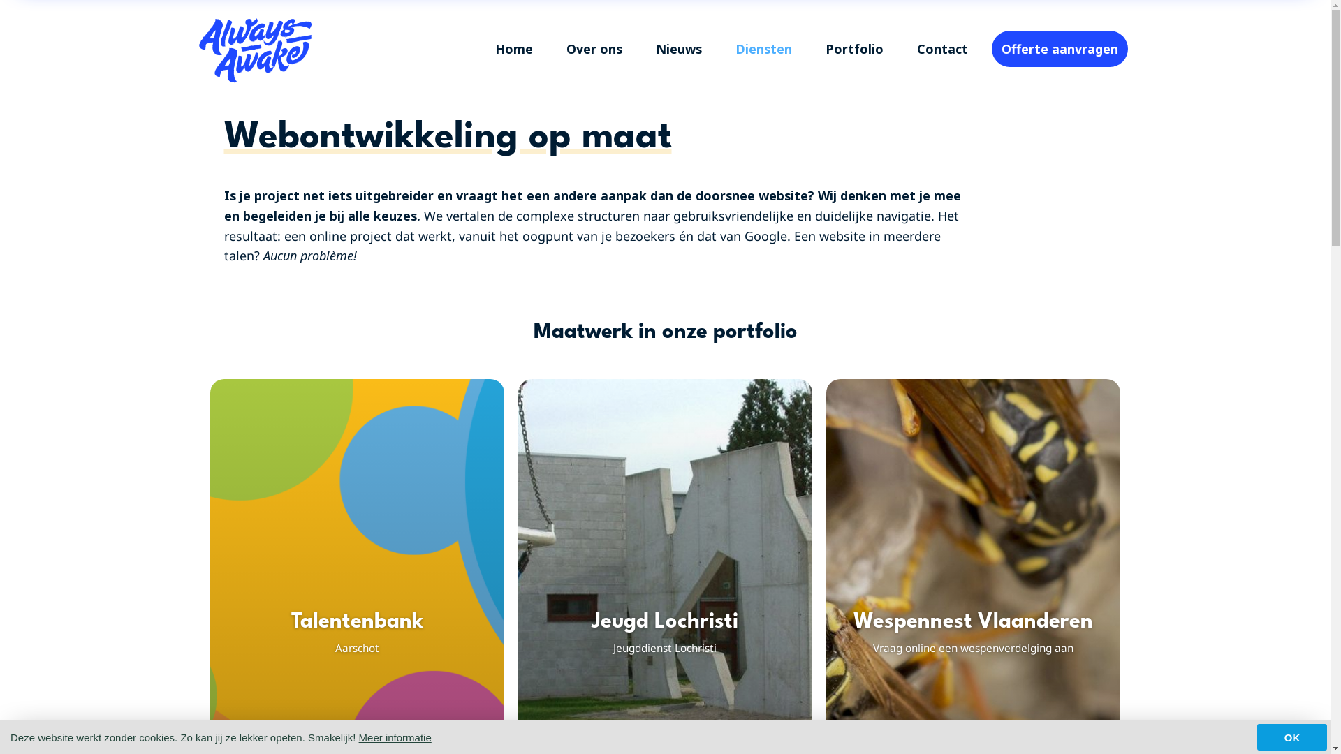  What do you see at coordinates (1060, 49) in the screenshot?
I see `Offerte aanvragen` at bounding box center [1060, 49].